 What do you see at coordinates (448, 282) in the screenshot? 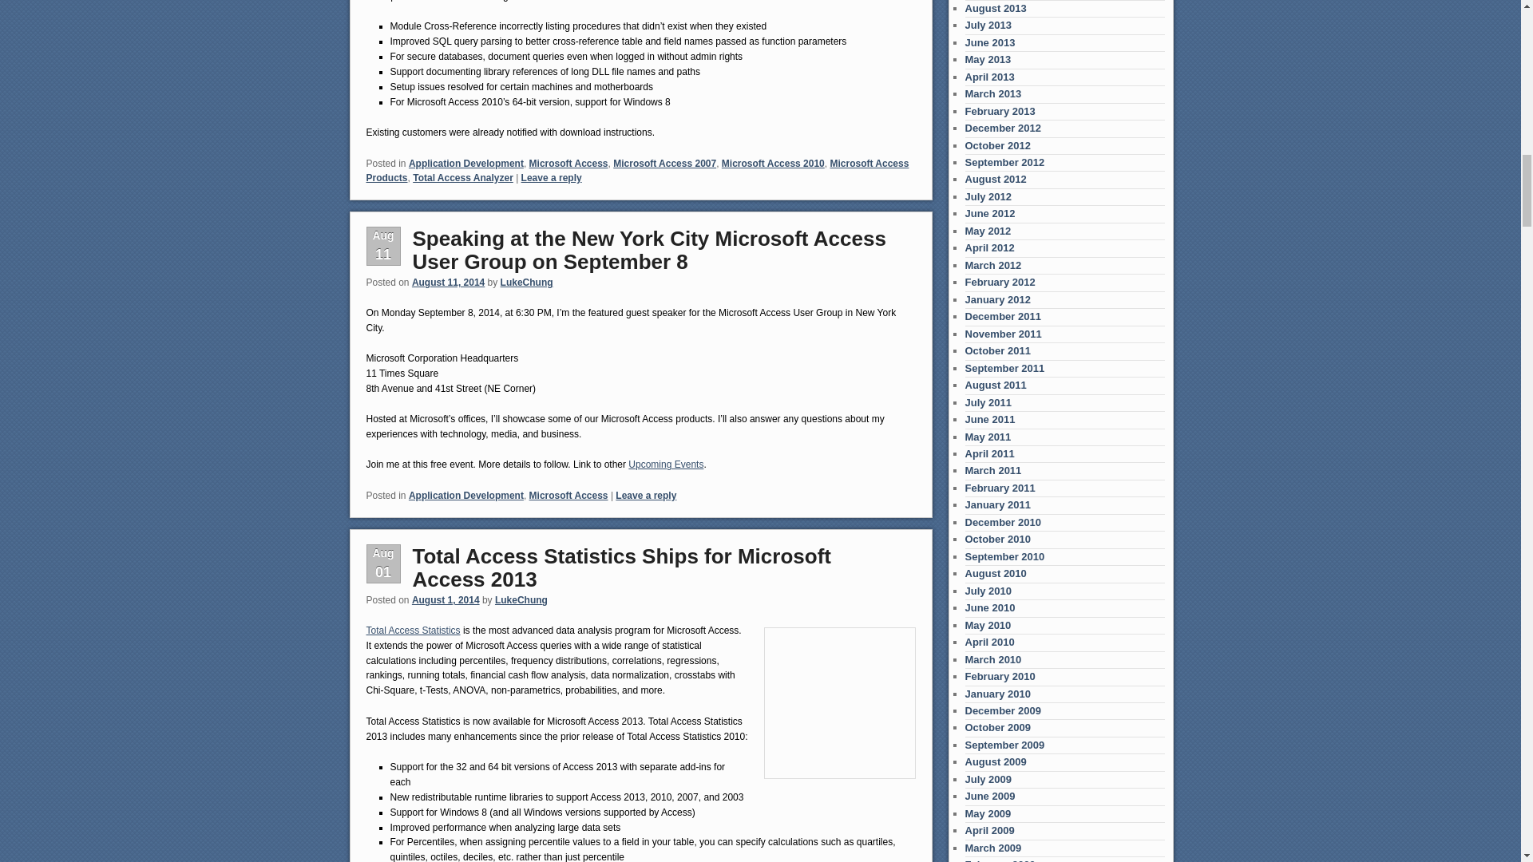
I see `11:06 AM` at bounding box center [448, 282].